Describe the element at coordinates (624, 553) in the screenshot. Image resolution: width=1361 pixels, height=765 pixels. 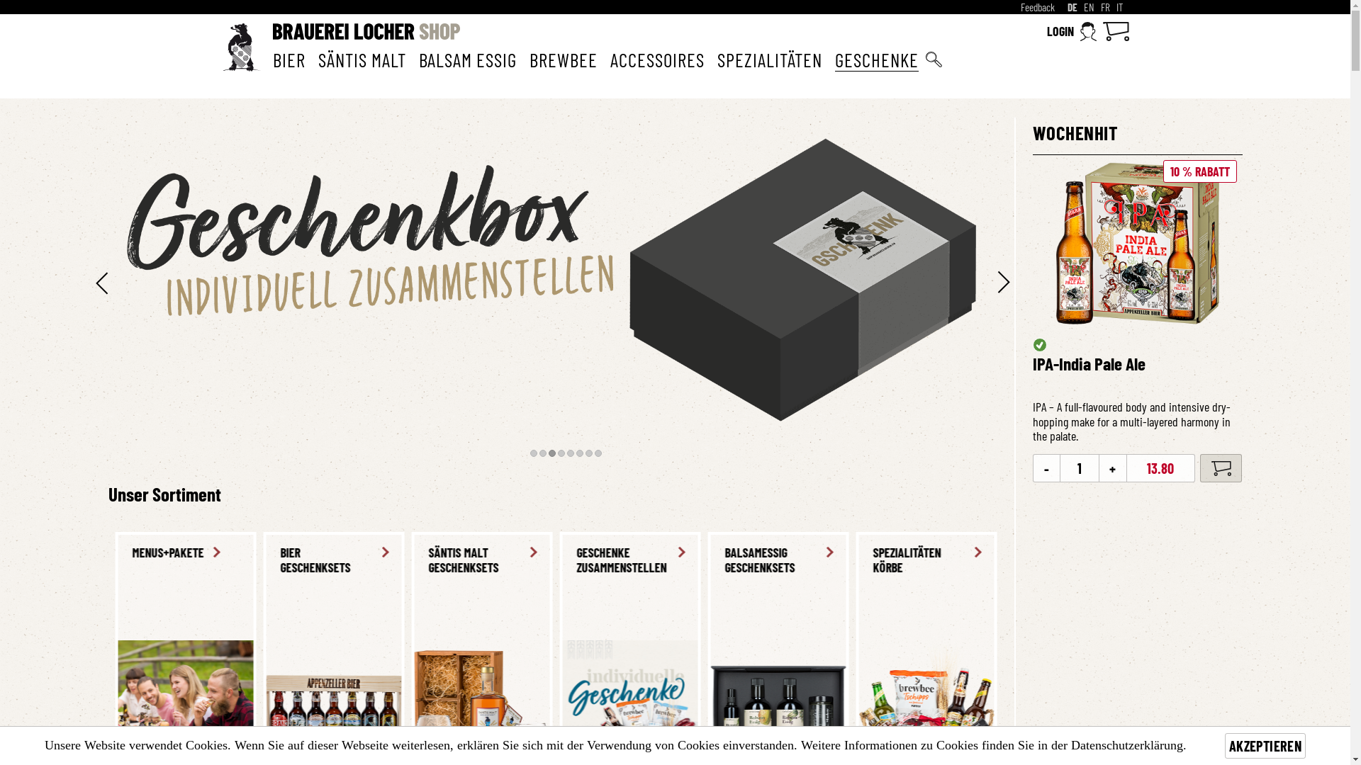
I see `GUTSCHEINE` at that location.